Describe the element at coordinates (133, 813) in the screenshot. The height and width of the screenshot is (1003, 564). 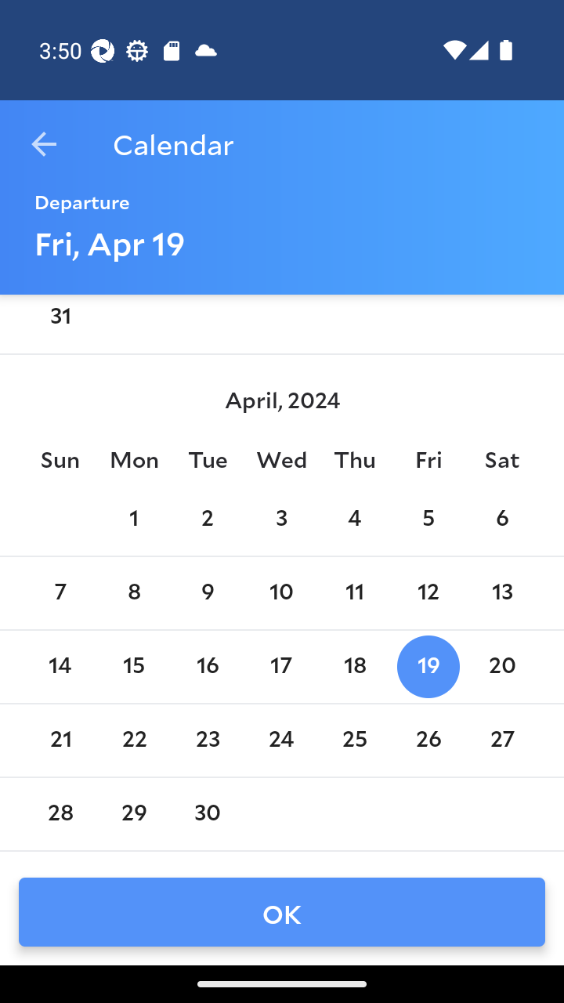
I see `29` at that location.